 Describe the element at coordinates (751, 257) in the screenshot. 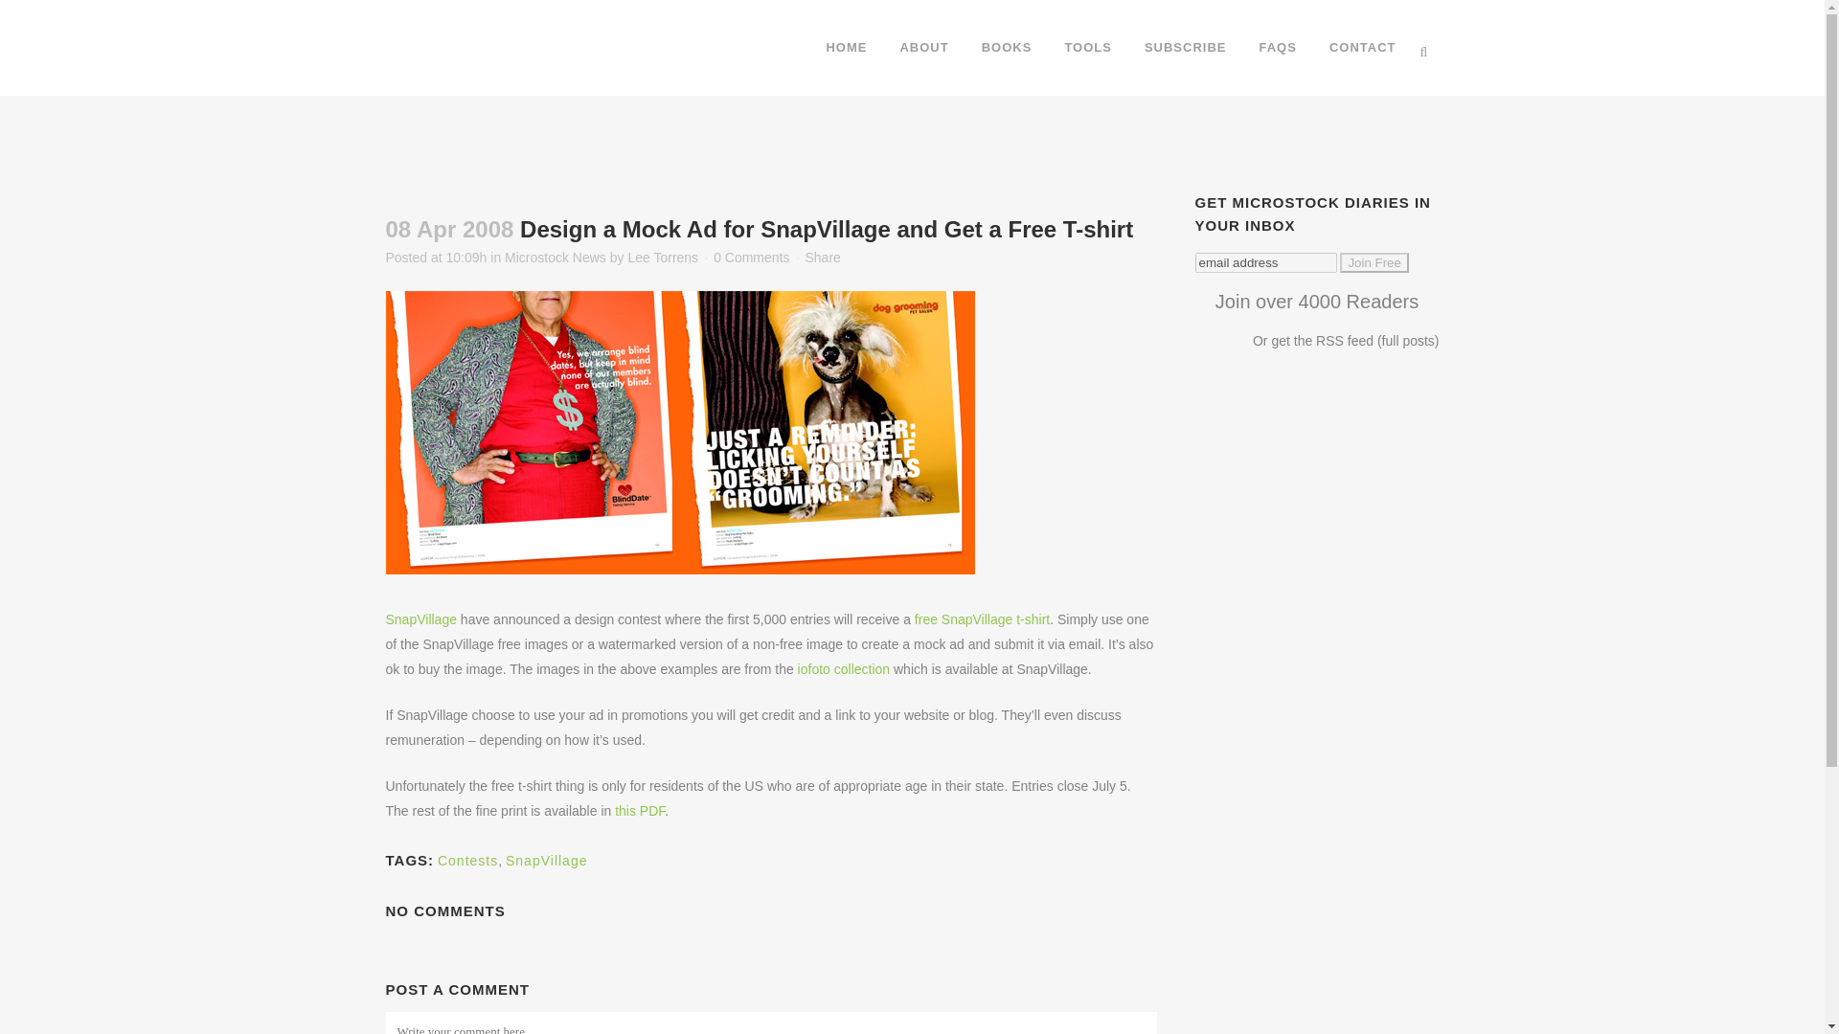

I see `0 Comments` at that location.